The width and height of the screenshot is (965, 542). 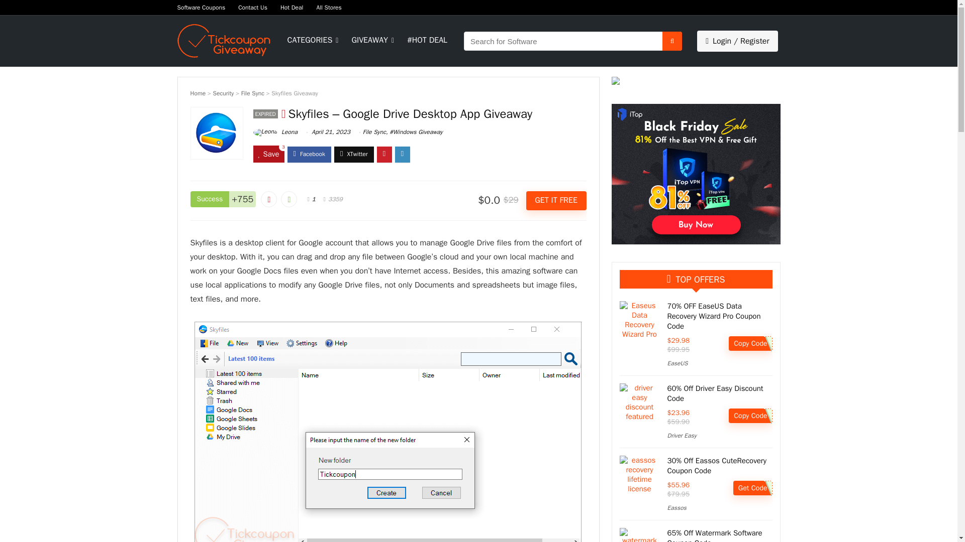 What do you see at coordinates (329, 7) in the screenshot?
I see `All Stores` at bounding box center [329, 7].